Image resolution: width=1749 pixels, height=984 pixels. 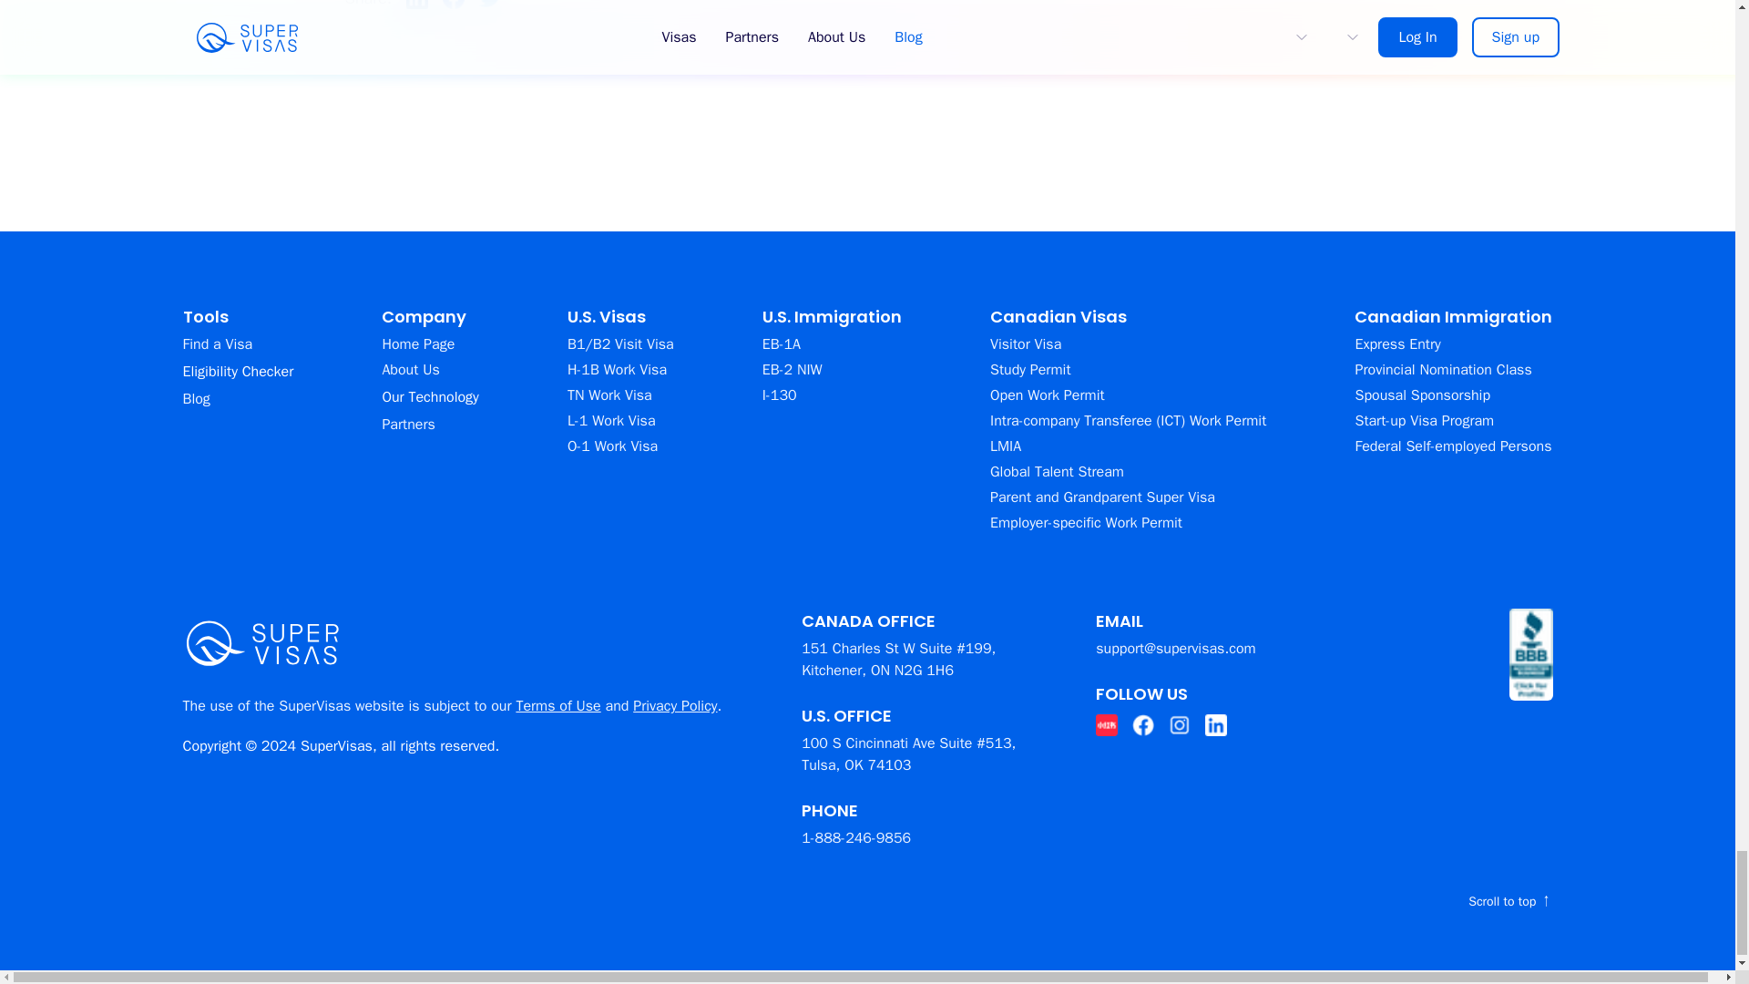 I want to click on Our Technology, so click(x=429, y=397).